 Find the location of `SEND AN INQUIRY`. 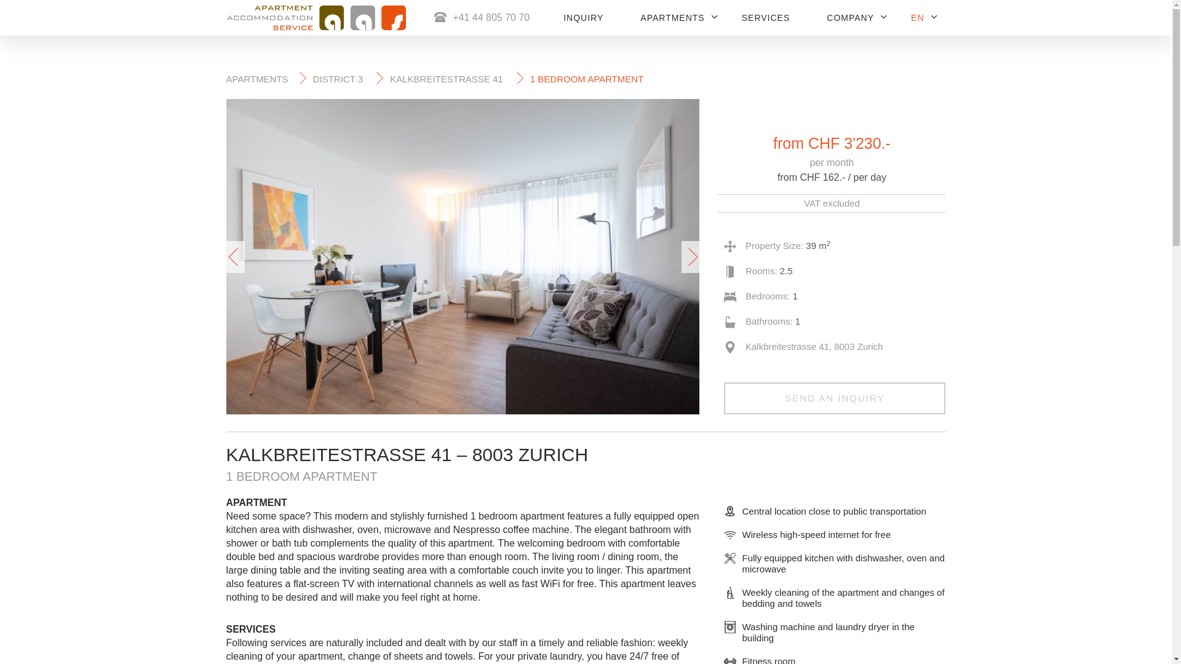

SEND AN INQUIRY is located at coordinates (835, 398).